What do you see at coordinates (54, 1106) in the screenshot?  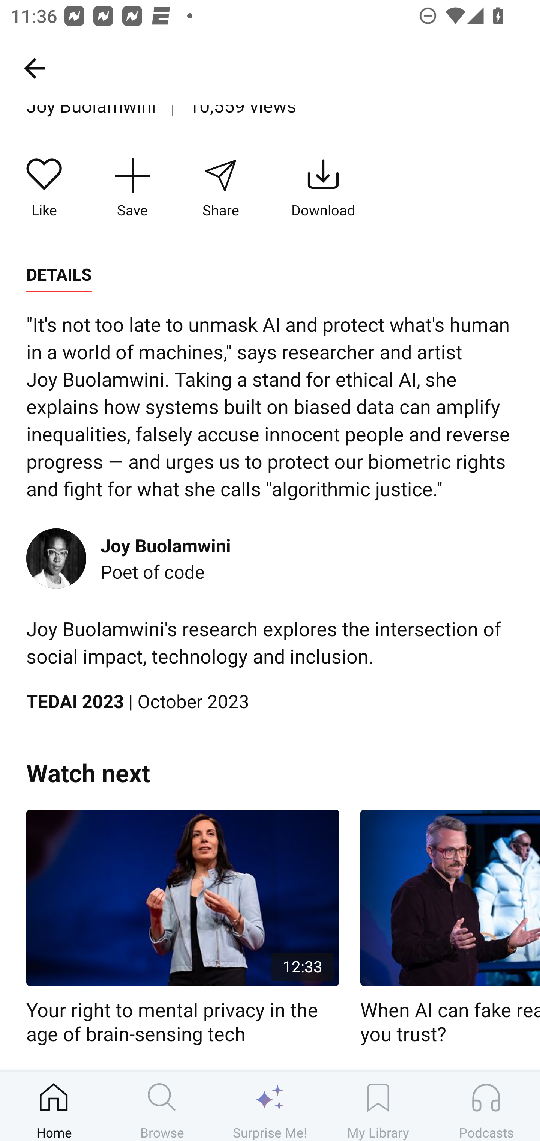 I see `Home` at bounding box center [54, 1106].